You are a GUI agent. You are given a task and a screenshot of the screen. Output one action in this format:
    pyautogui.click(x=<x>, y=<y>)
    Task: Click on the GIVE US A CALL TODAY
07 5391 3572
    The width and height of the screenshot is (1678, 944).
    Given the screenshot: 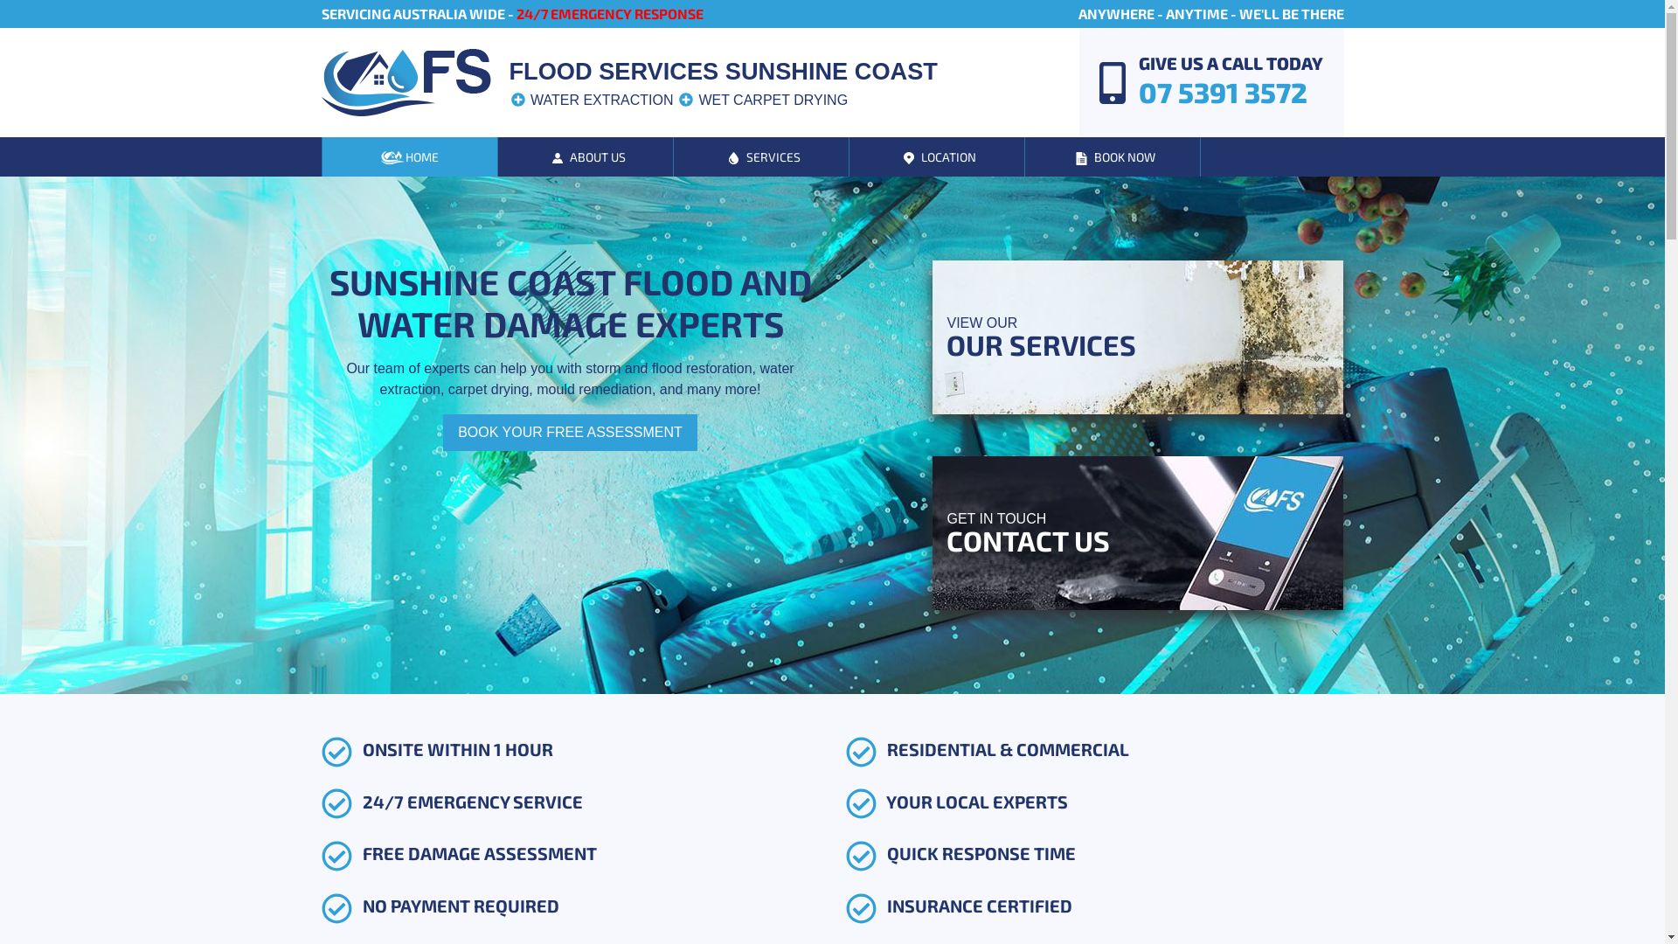 What is the action you would take?
    pyautogui.click(x=1204, y=82)
    